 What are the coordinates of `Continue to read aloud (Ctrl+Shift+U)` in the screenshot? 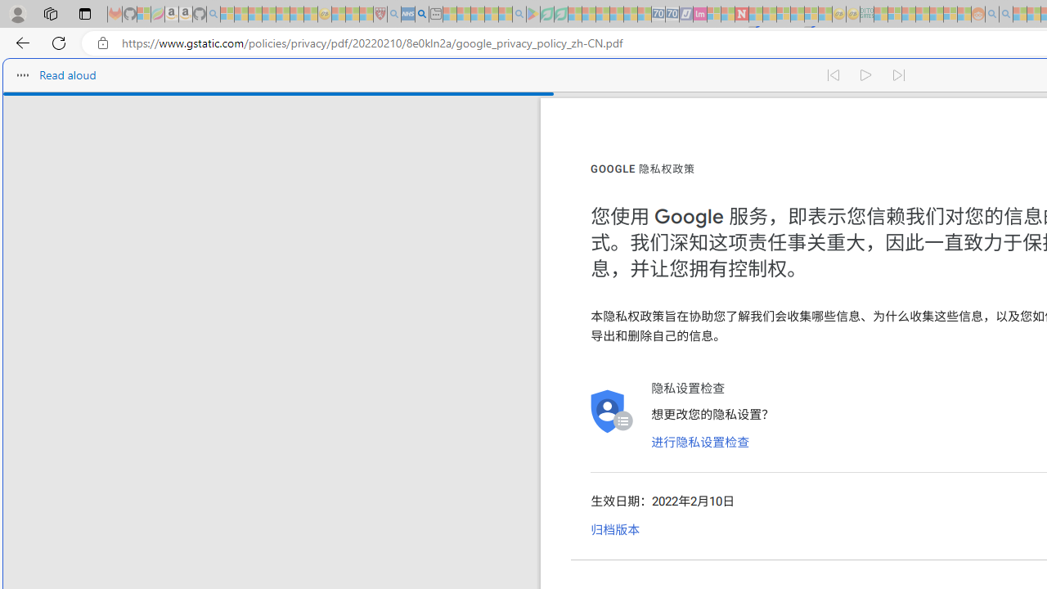 It's located at (867, 75).